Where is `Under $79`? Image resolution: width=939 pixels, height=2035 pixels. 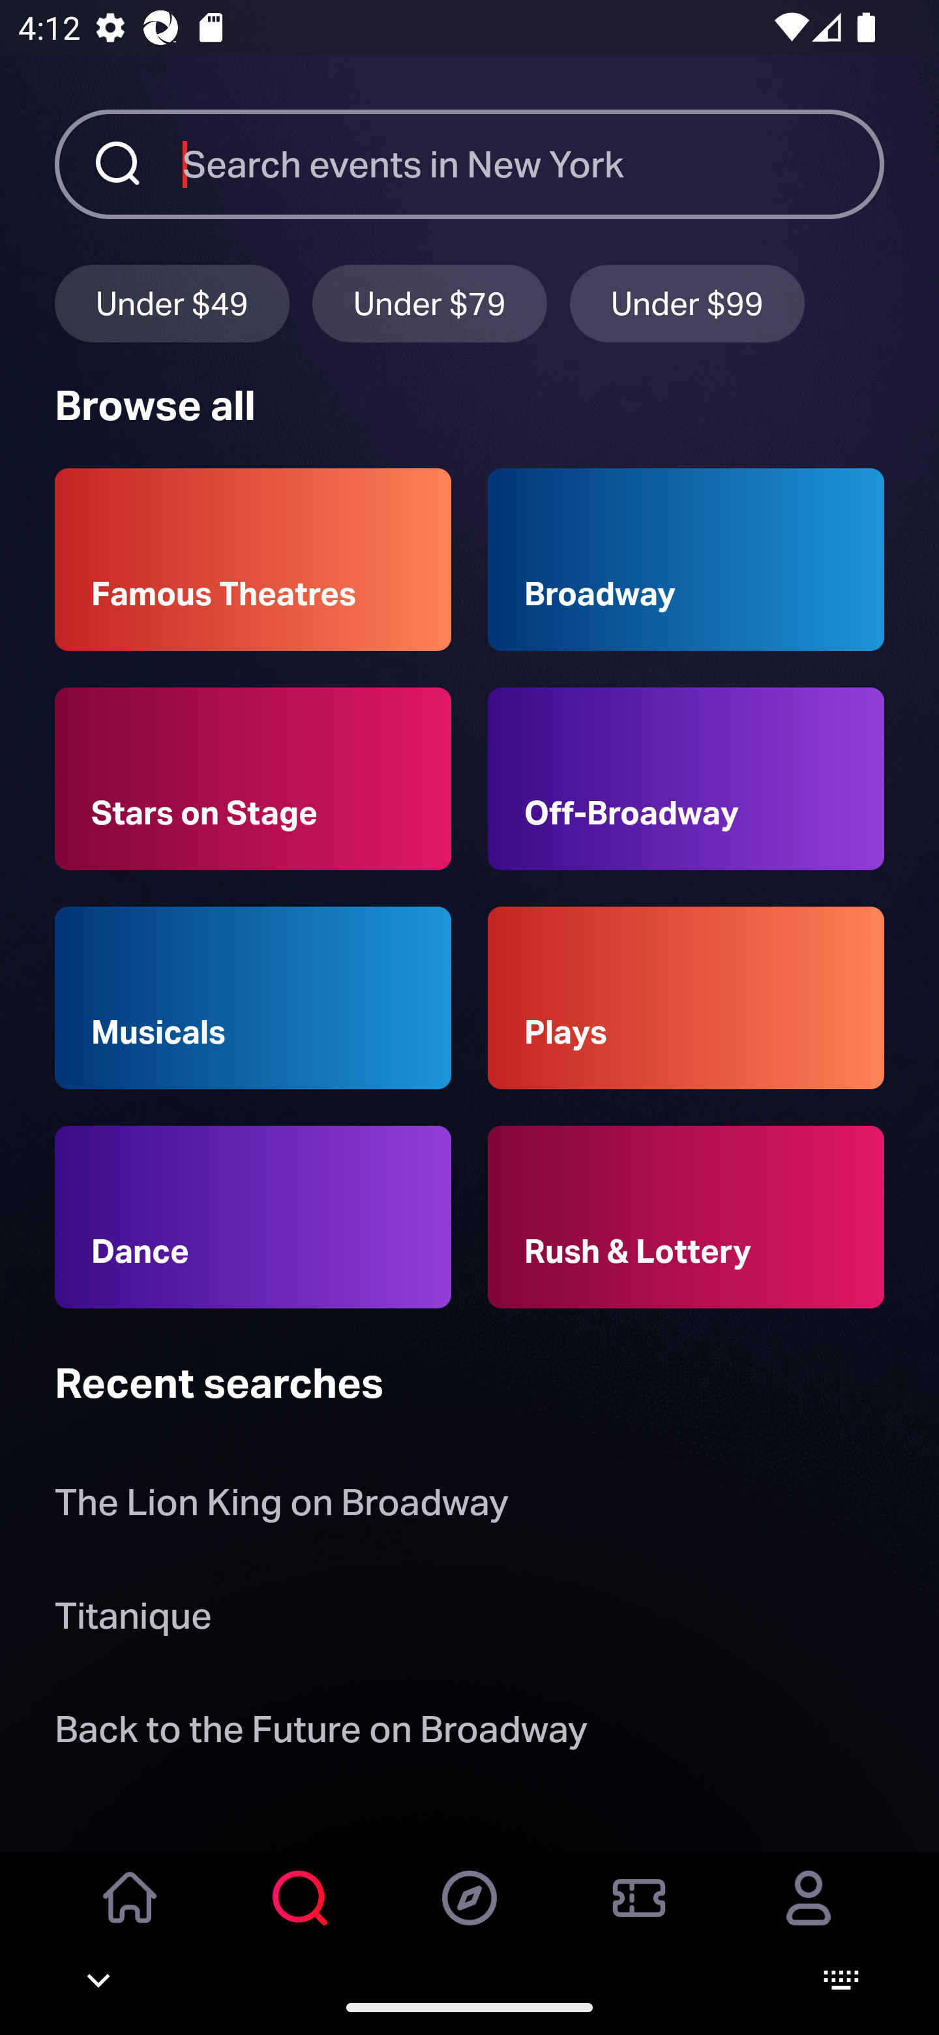 Under $79 is located at coordinates (430, 303).